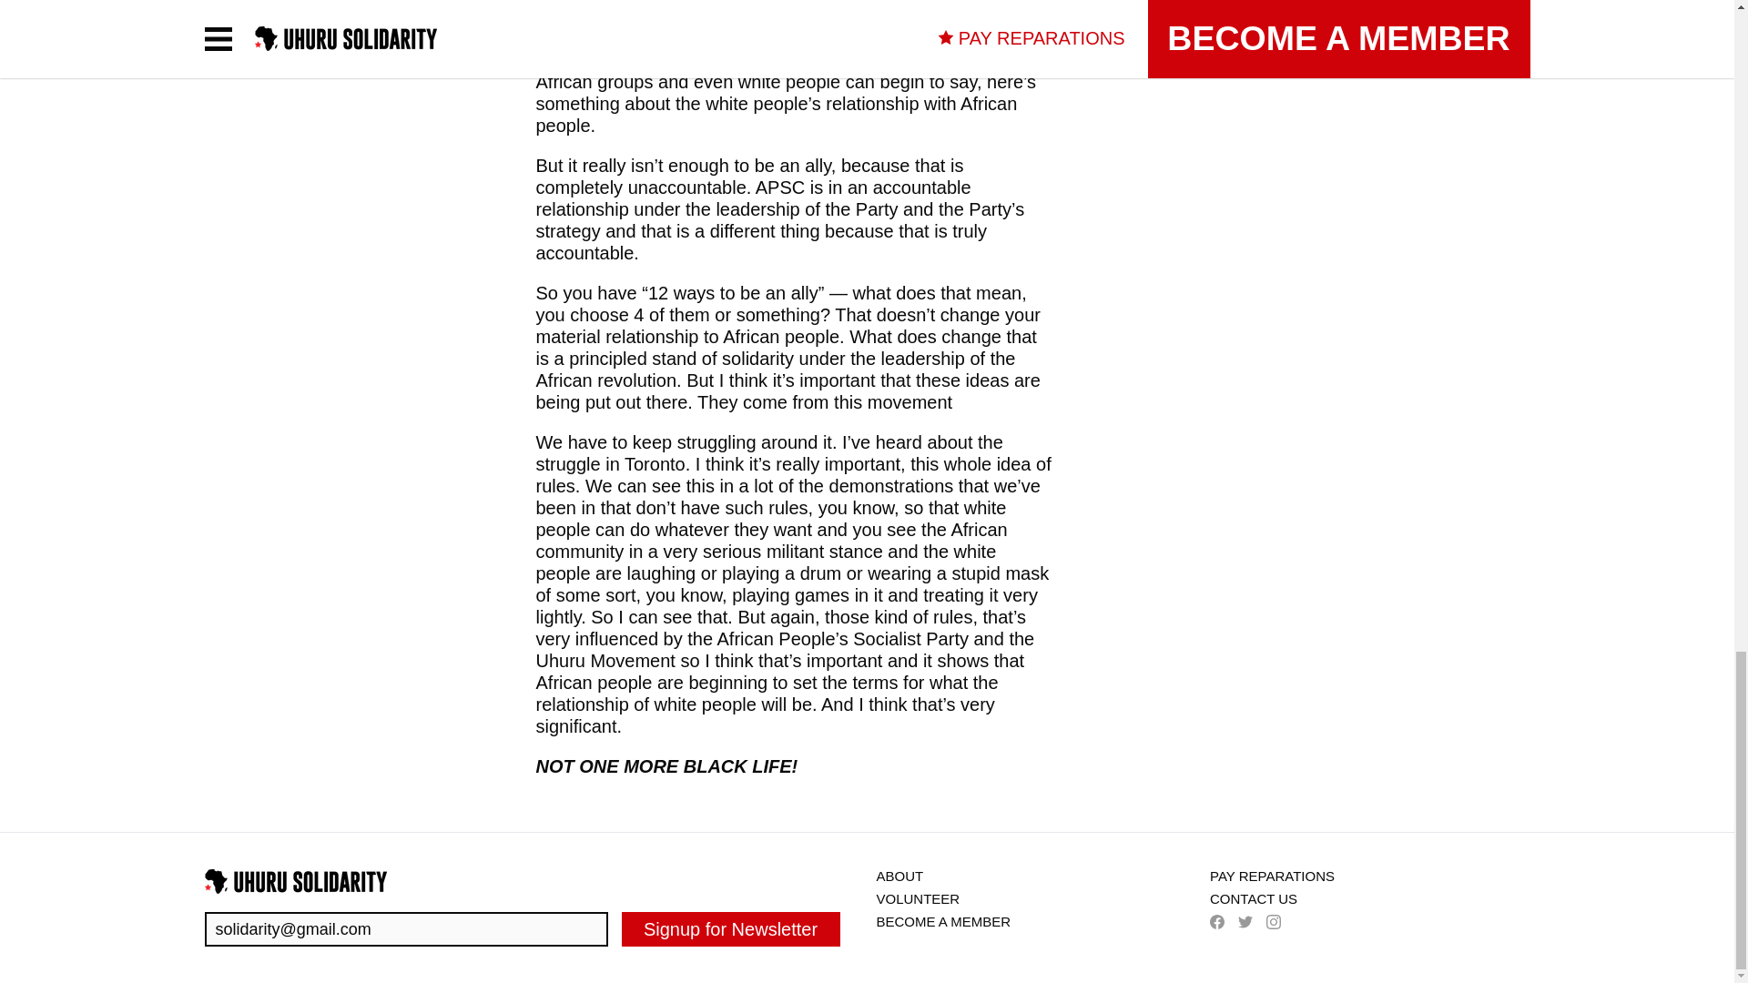  Describe the element at coordinates (1253, 897) in the screenshot. I see `CONTACT US` at that location.